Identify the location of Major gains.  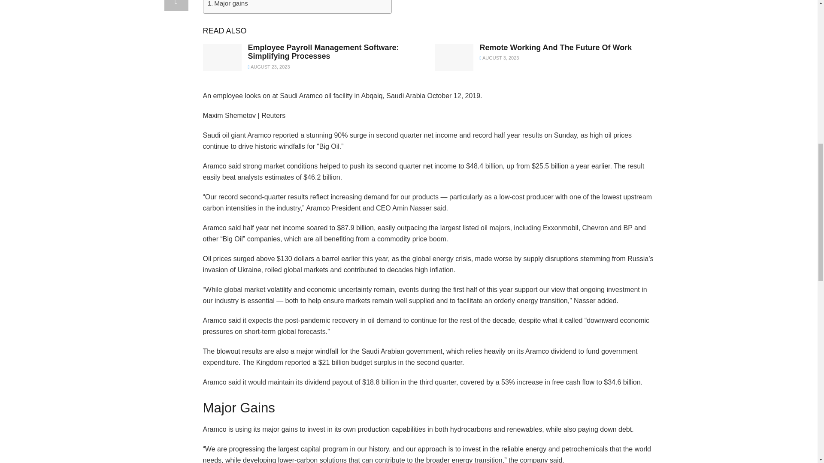
(227, 4).